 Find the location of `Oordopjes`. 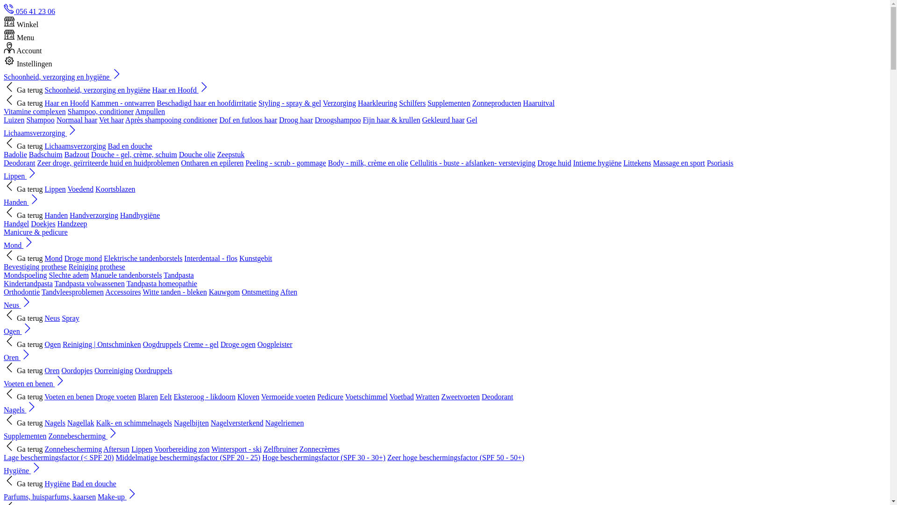

Oordopjes is located at coordinates (78, 370).